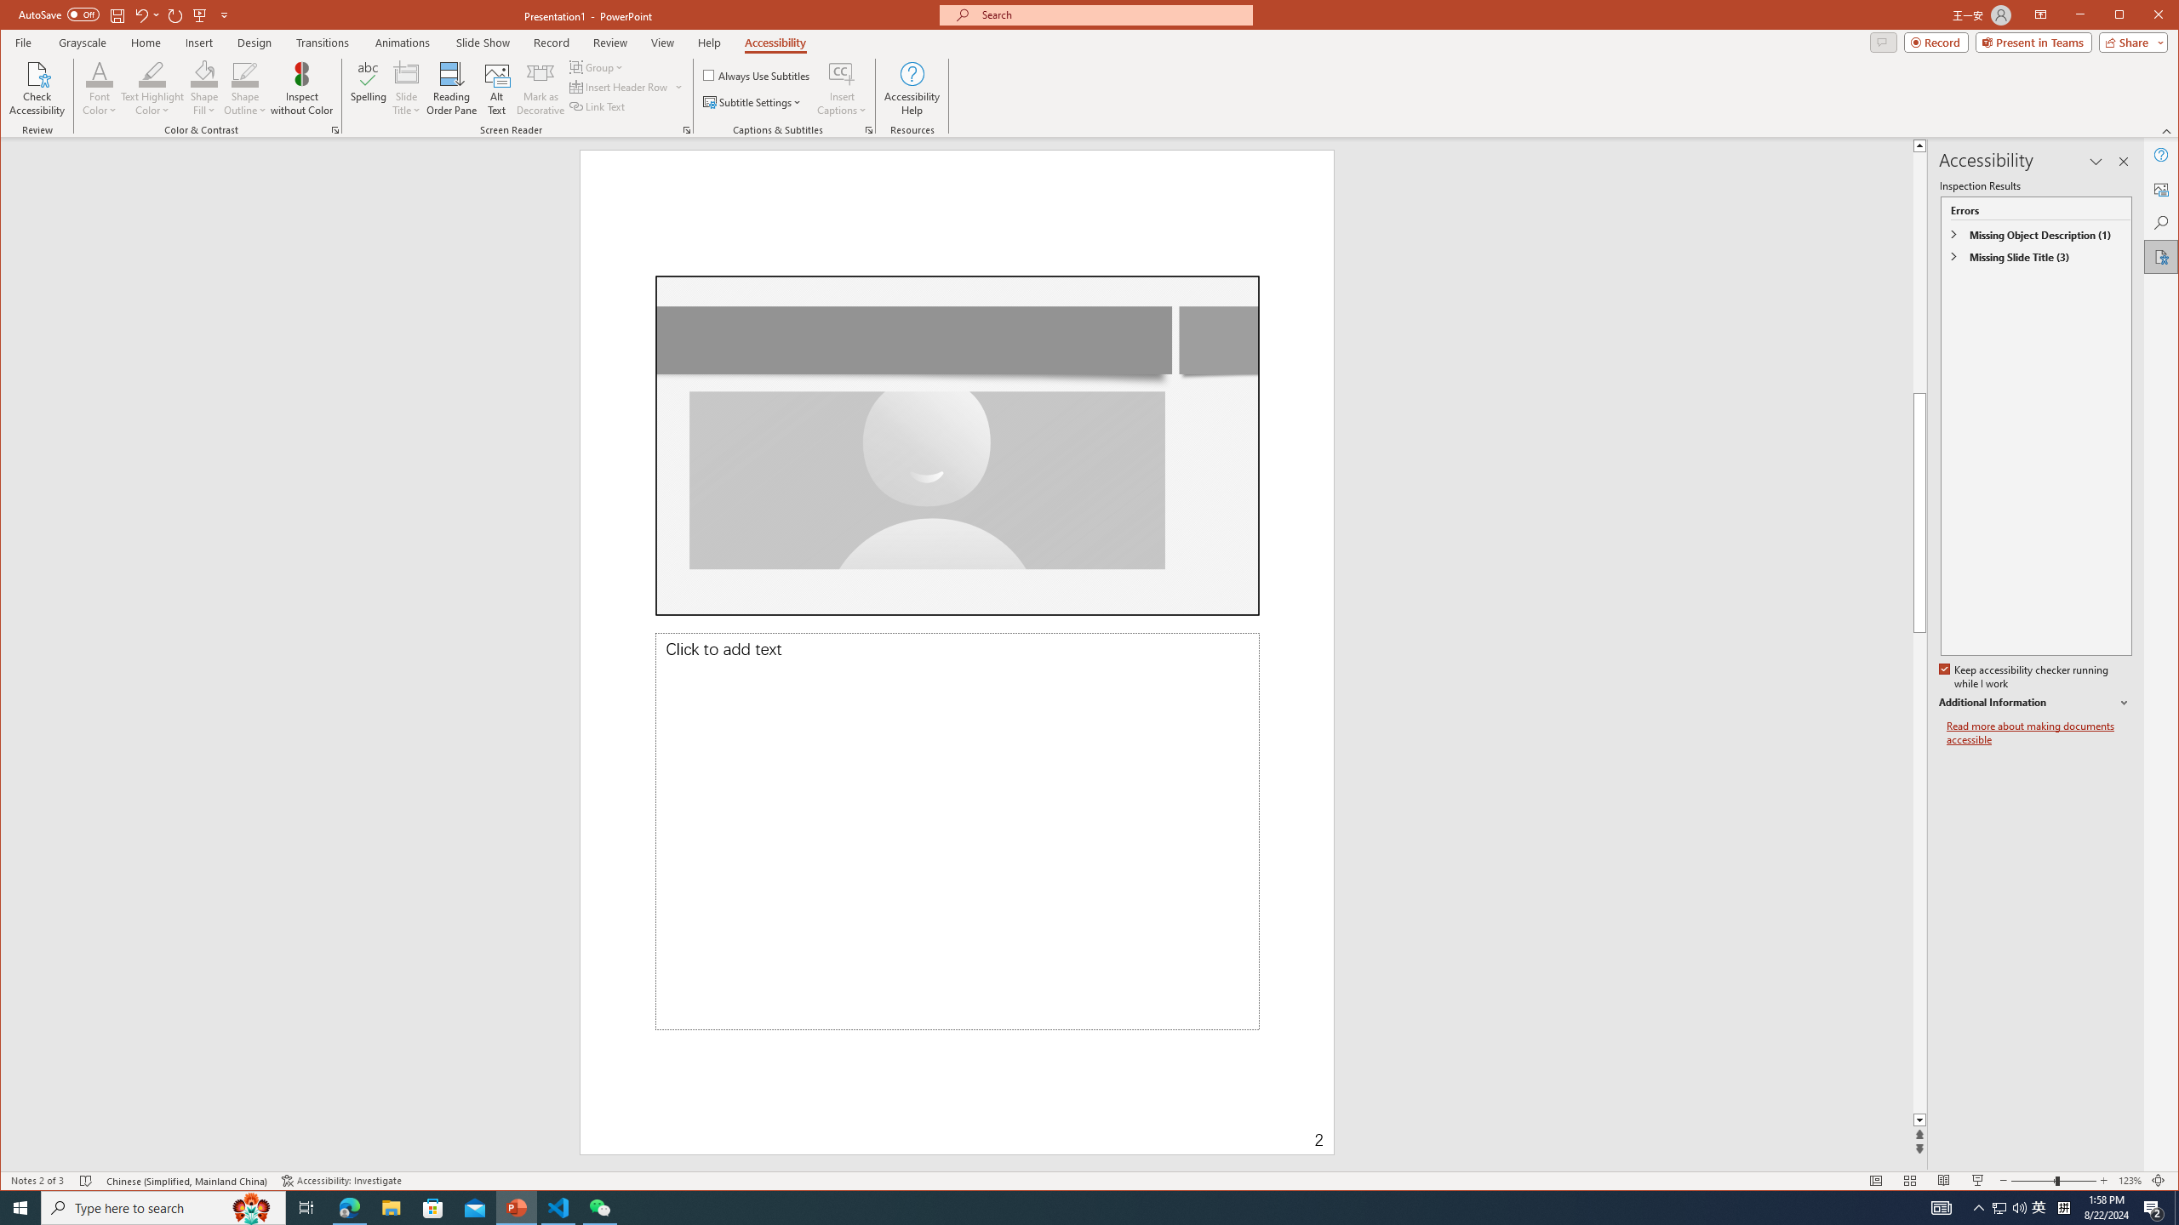 The image size is (2179, 1225). Describe the element at coordinates (1980, 1208) in the screenshot. I see `Notification Chevron` at that location.